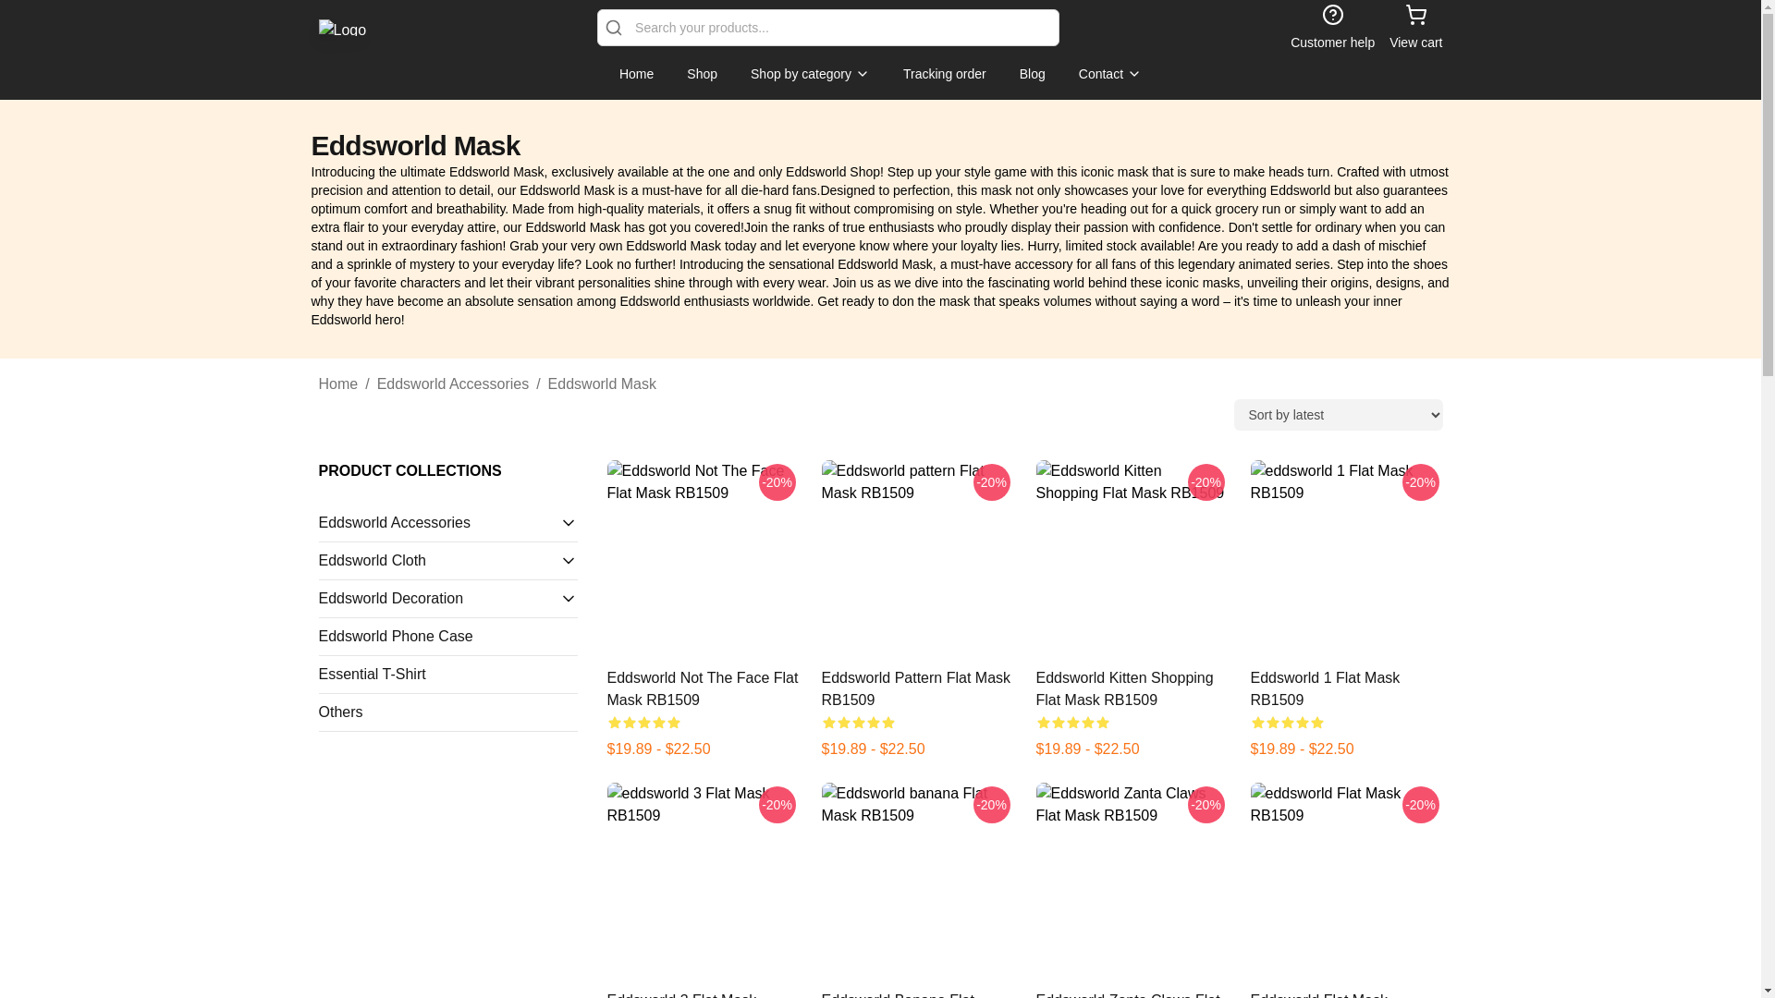 This screenshot has height=998, width=1775. Describe the element at coordinates (945, 74) in the screenshot. I see `Tracking order` at that location.